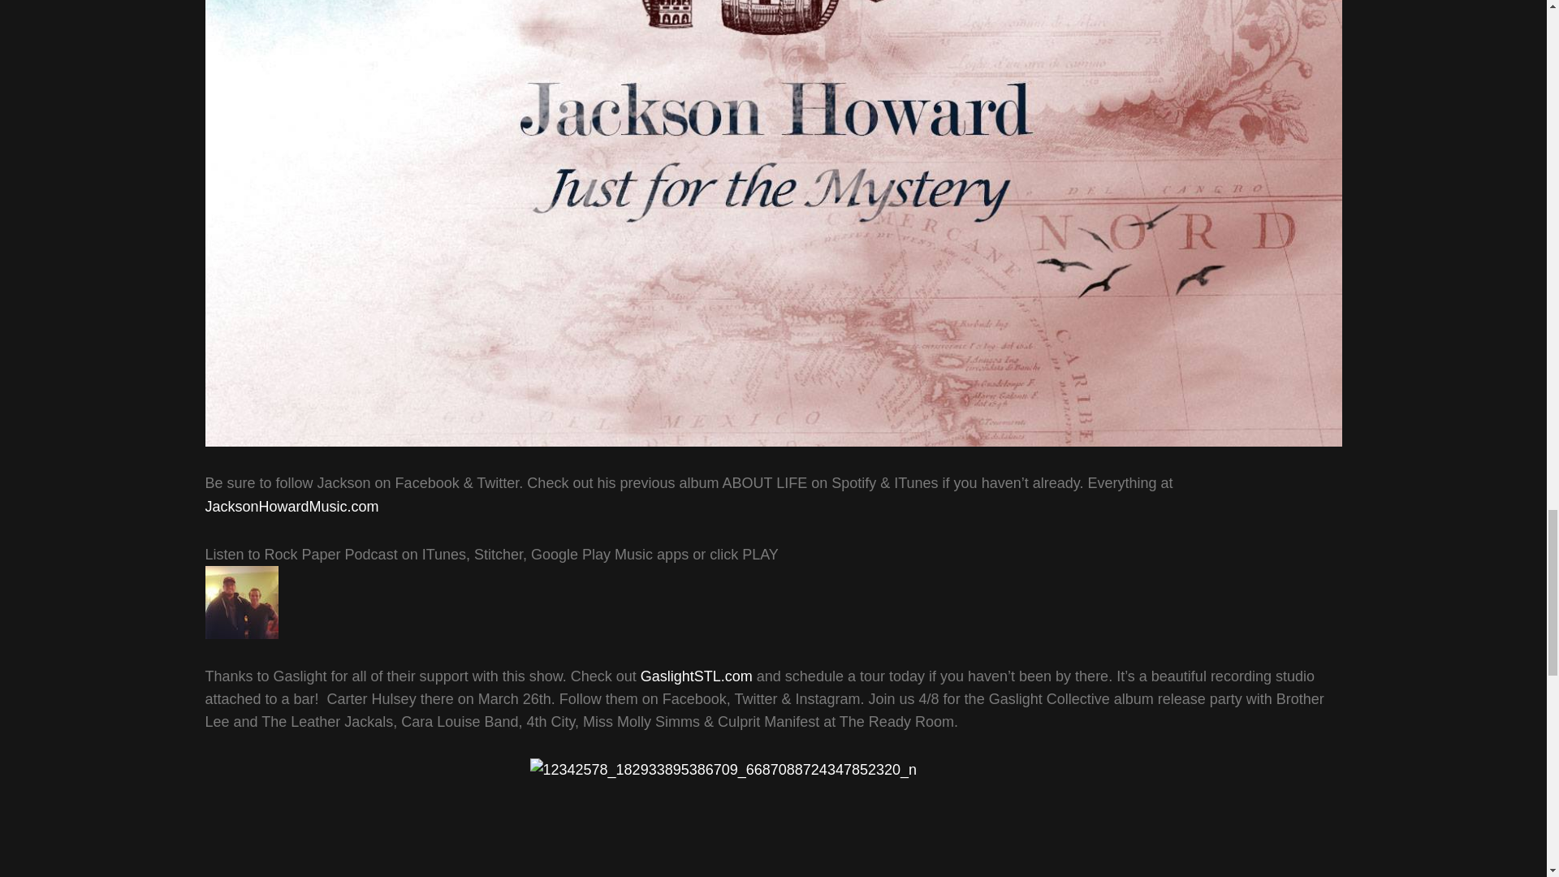 The height and width of the screenshot is (877, 1559). What do you see at coordinates (697, 676) in the screenshot?
I see `GaslightSTL.com` at bounding box center [697, 676].